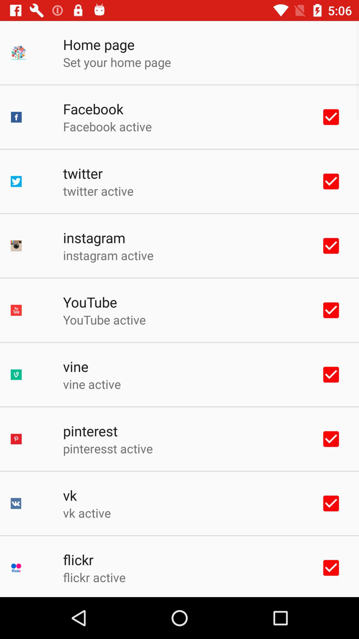  I want to click on scroll until instagram active, so click(108, 255).